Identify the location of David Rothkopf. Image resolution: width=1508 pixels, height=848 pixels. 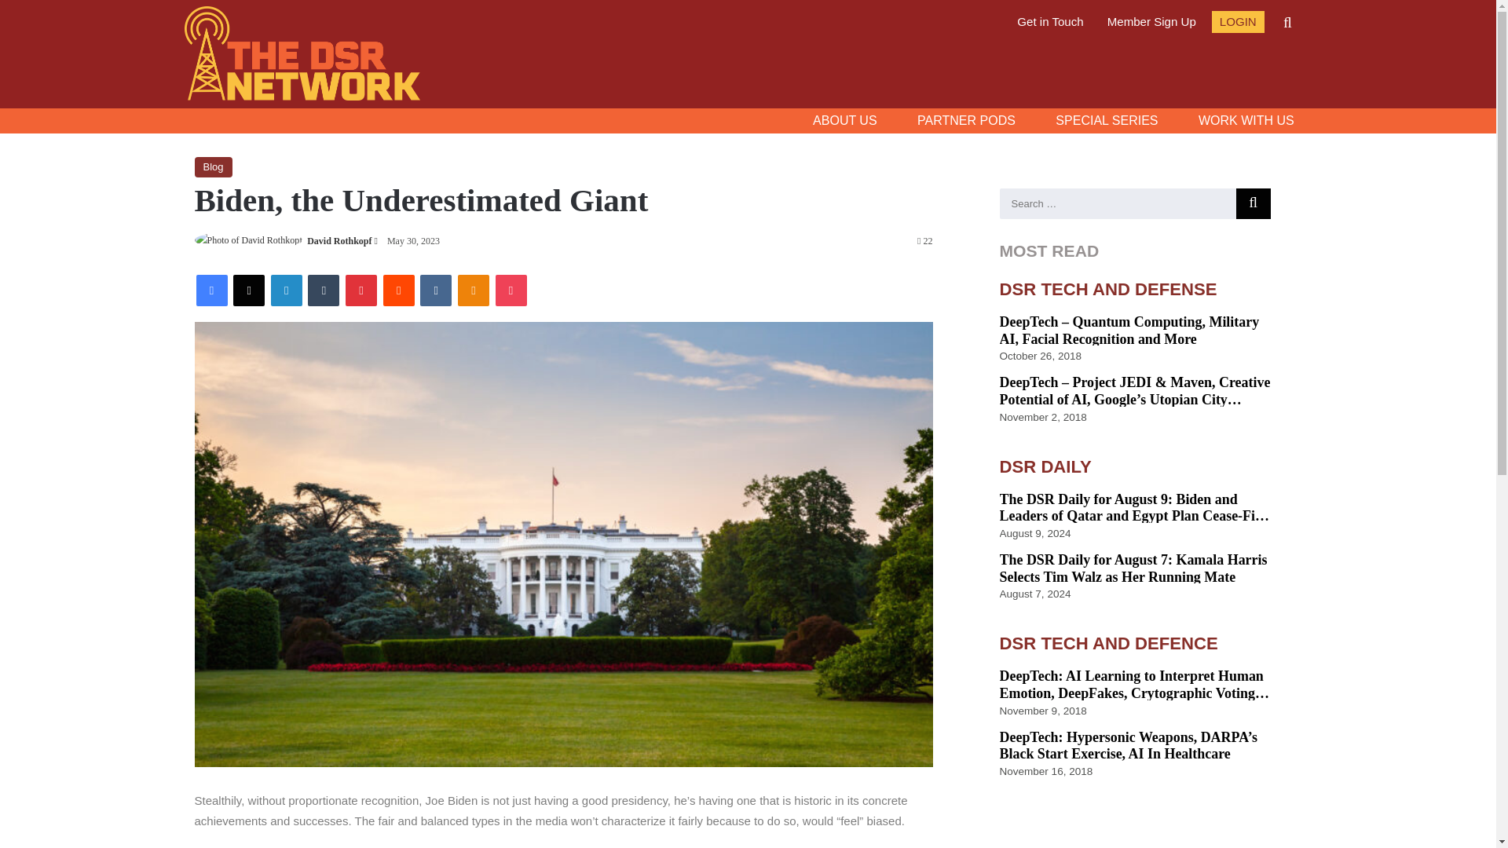
(339, 241).